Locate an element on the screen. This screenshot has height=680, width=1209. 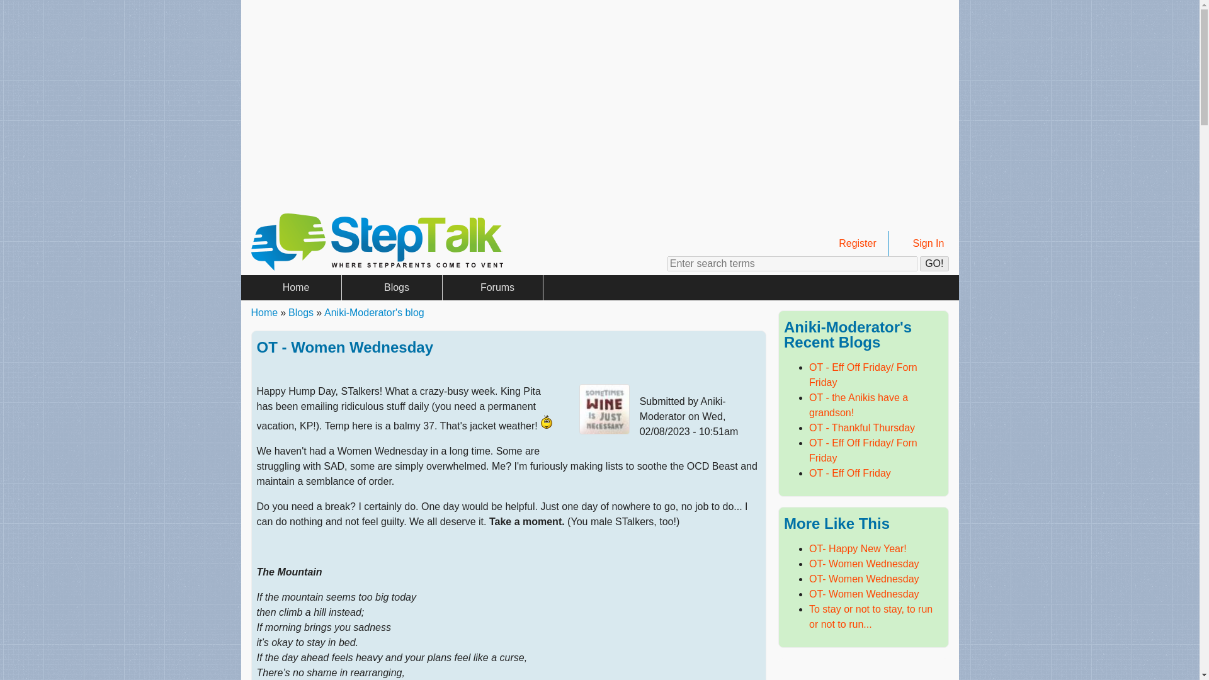
Aniki-Moderator's picture is located at coordinates (604, 409).